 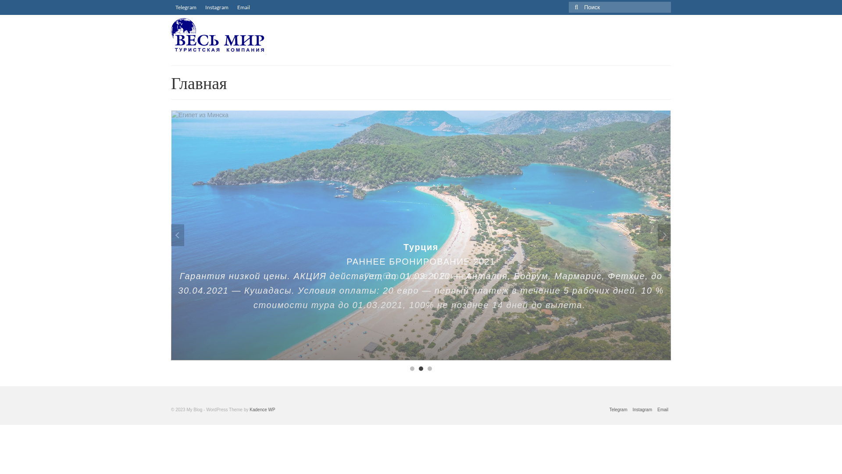 I want to click on Instagram, so click(x=217, y=7).